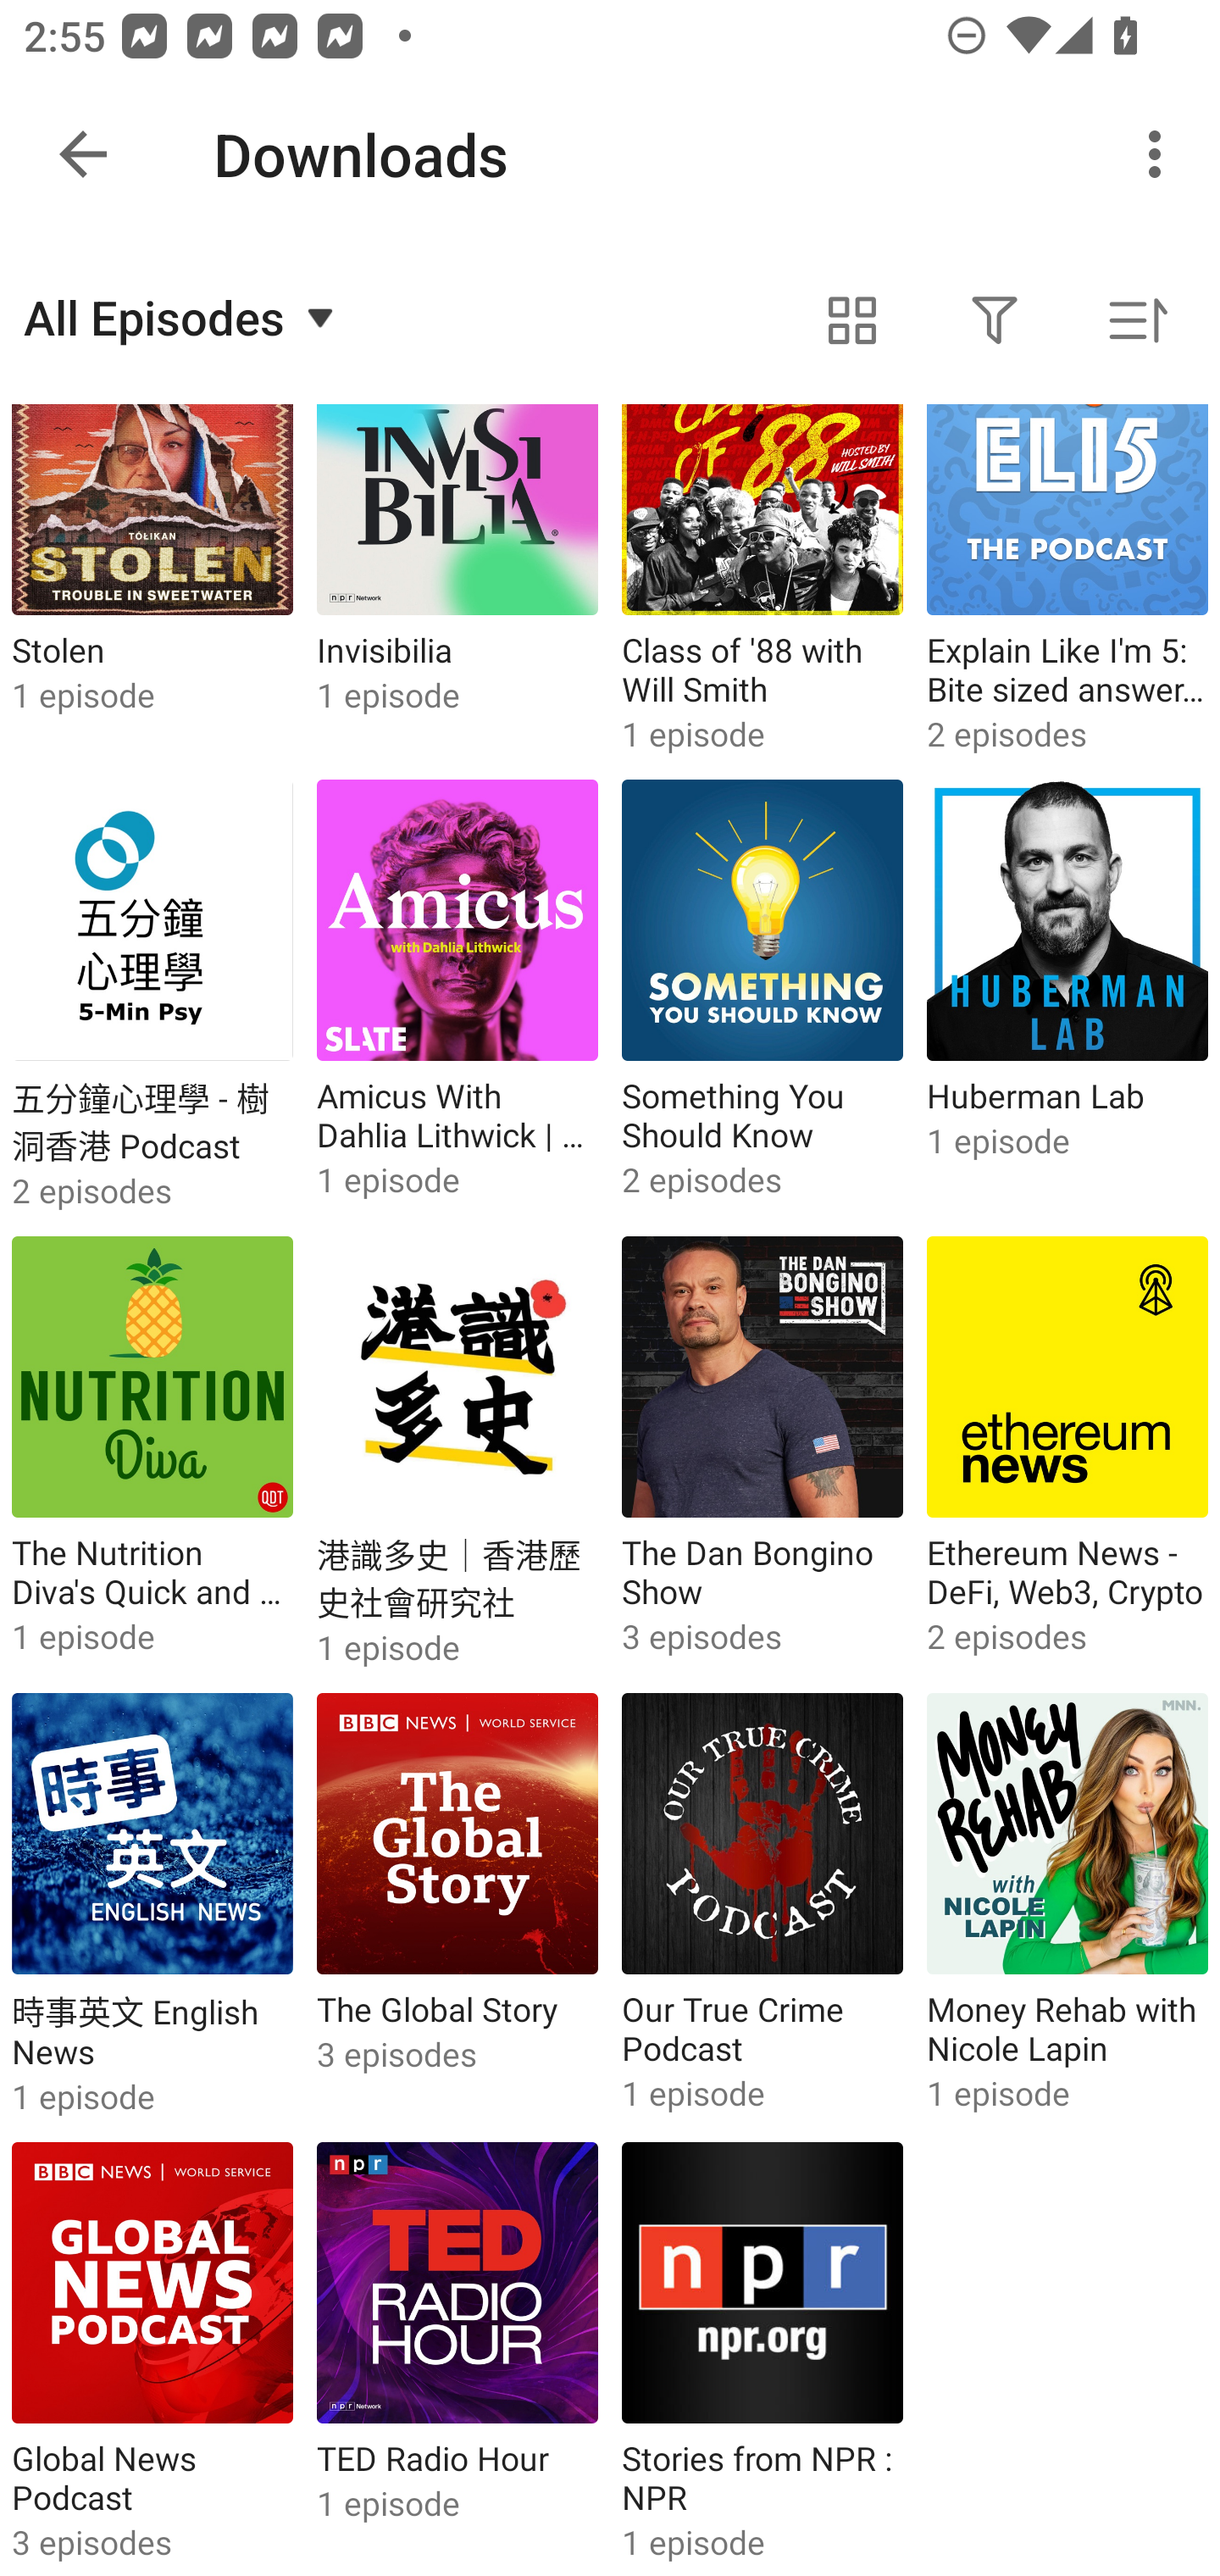 The height and width of the screenshot is (2576, 1220). I want to click on Stolen 1 episode, so click(152, 586).